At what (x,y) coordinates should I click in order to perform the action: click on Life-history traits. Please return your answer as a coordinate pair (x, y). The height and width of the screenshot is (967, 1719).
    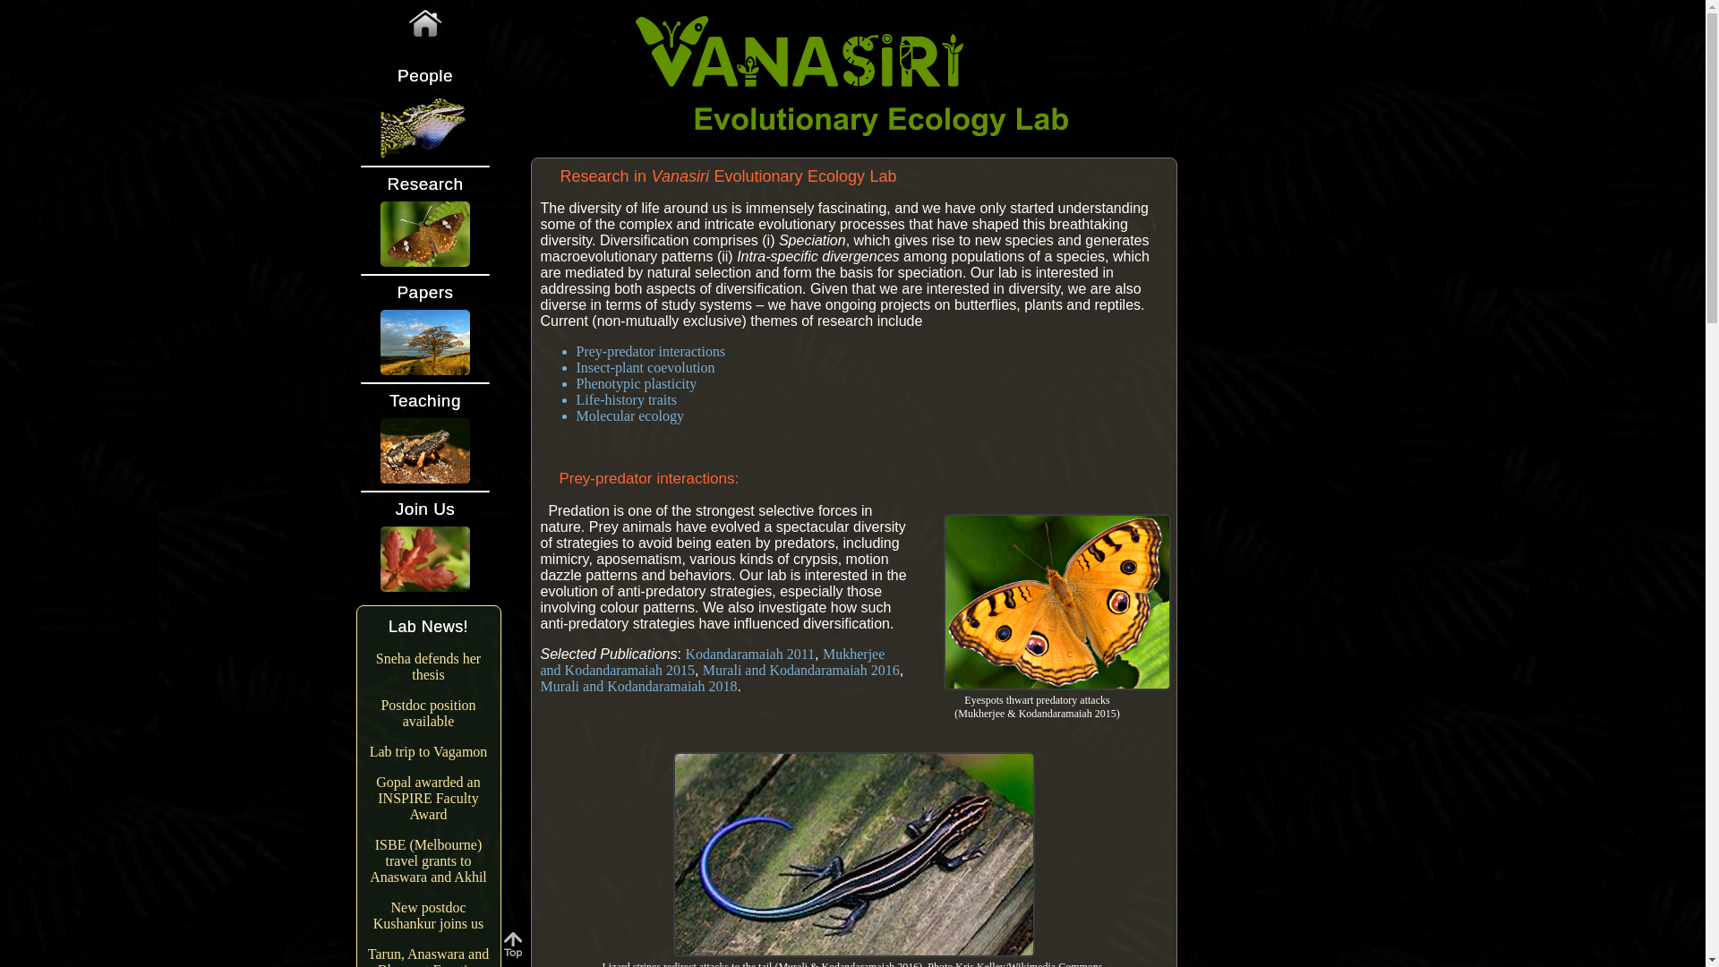
    Looking at the image, I should click on (627, 399).